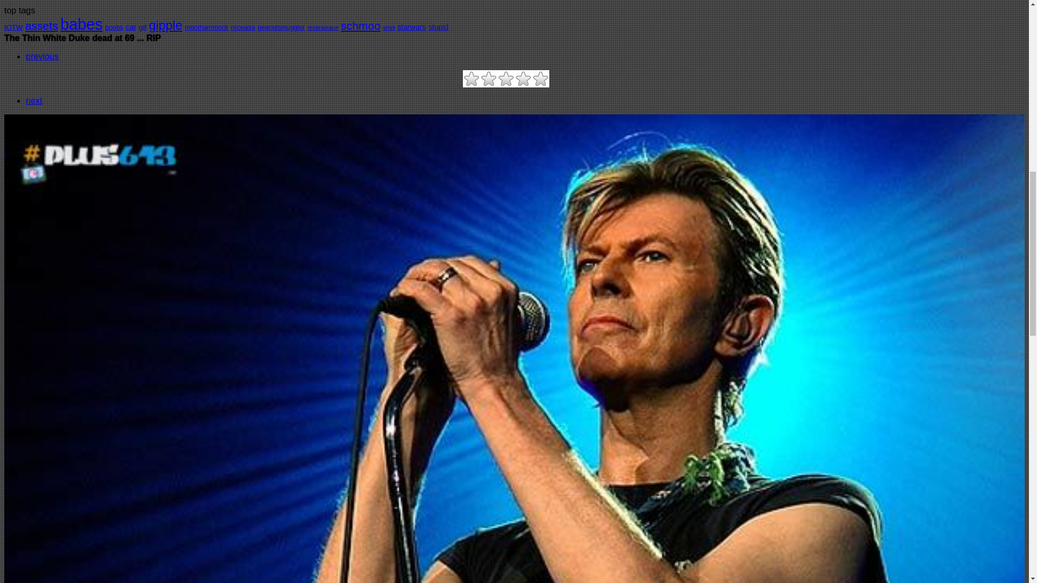 The height and width of the screenshot is (583, 1037). Describe the element at coordinates (13, 27) in the screenshot. I see `163 images tagged with IOTW` at that location.